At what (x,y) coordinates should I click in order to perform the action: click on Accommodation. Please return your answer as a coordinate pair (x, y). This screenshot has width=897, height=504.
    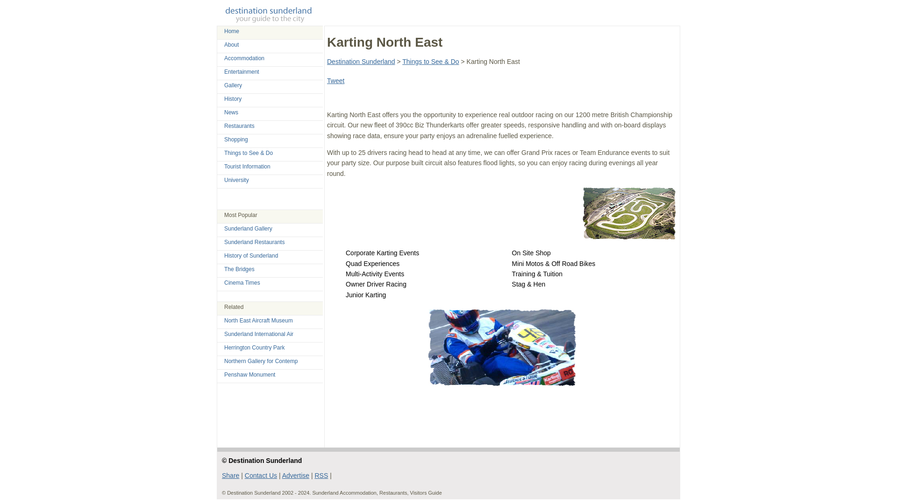
    Looking at the image, I should click on (244, 58).